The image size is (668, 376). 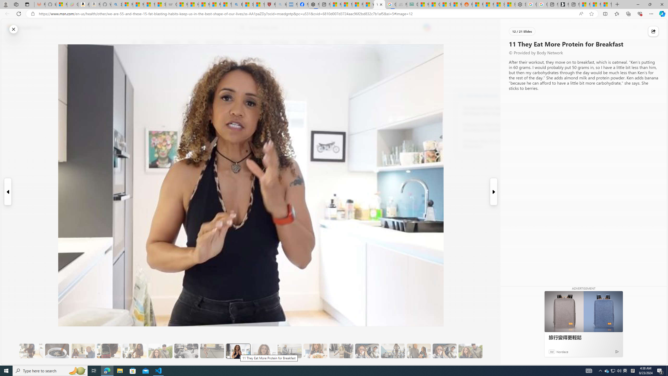 I want to click on Share this story, so click(x=653, y=31).